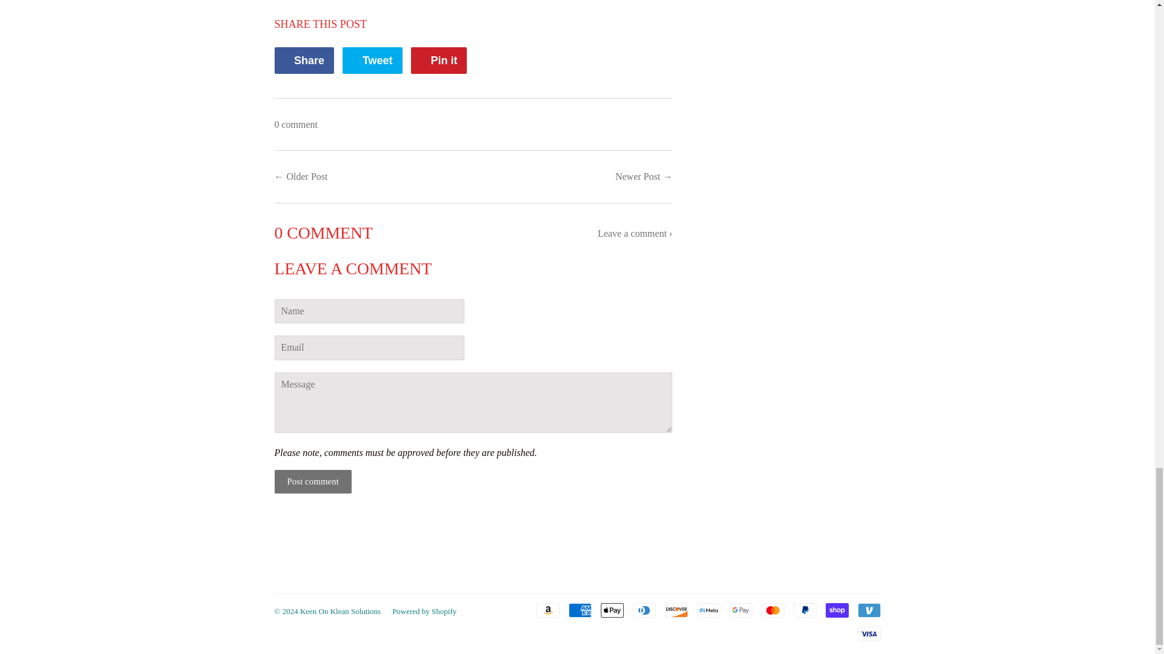 Image resolution: width=1164 pixels, height=654 pixels. I want to click on Share on Facebook, so click(676, 610).